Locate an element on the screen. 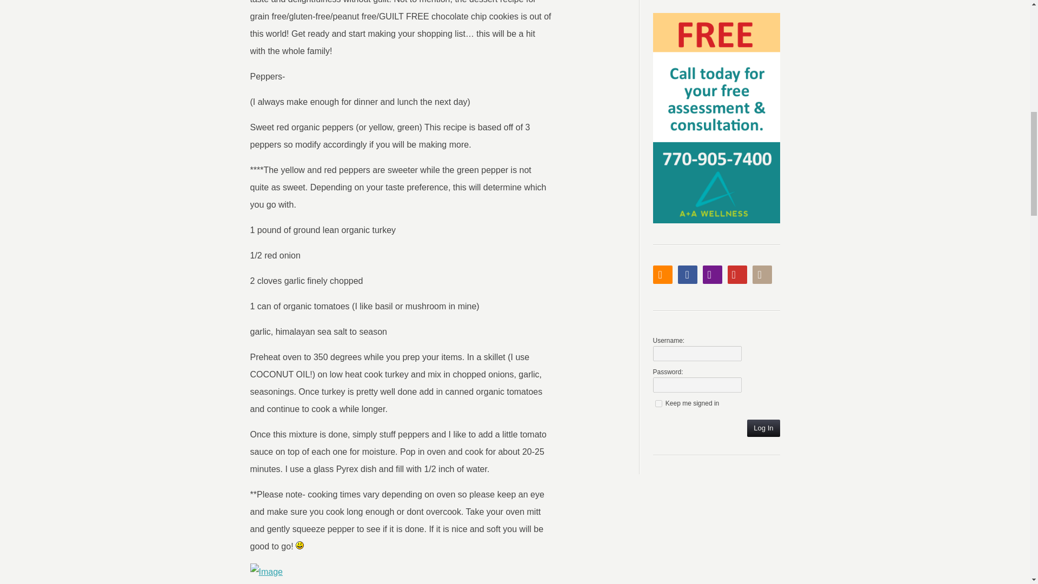 The image size is (1038, 584). RSS Feed is located at coordinates (663, 275).